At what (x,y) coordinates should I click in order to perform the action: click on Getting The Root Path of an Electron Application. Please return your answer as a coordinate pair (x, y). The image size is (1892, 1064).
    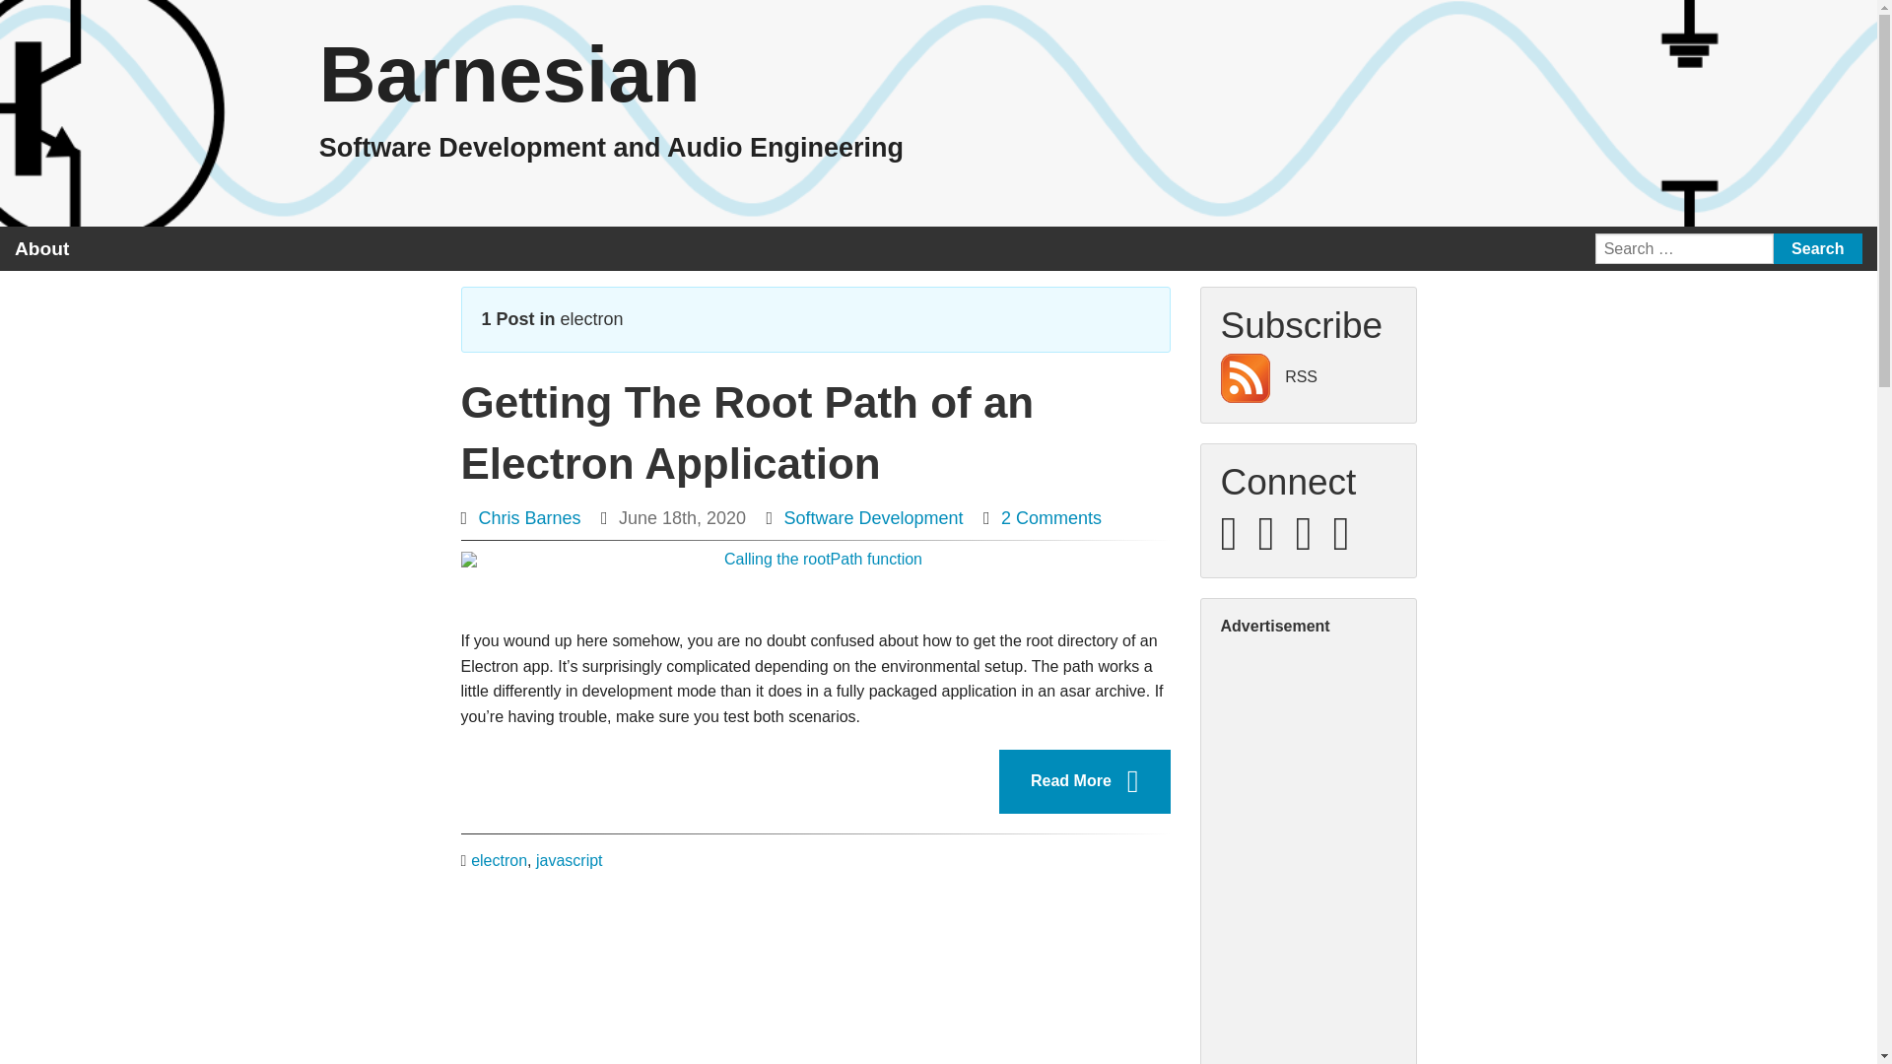
    Looking at the image, I should click on (748, 432).